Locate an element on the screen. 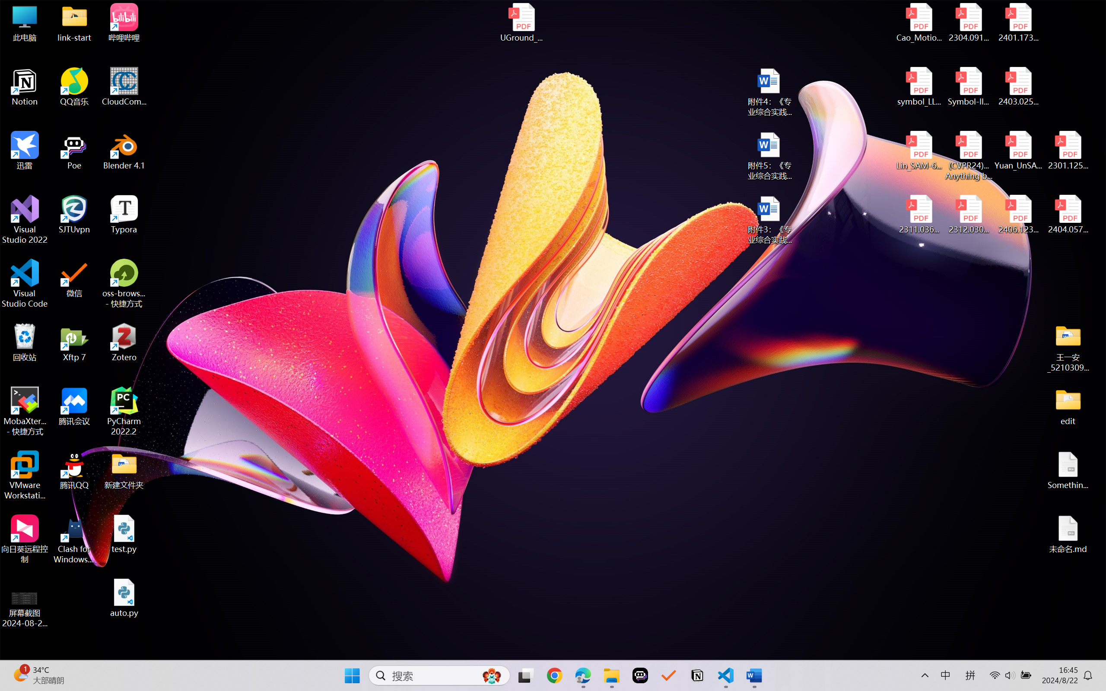  Typora is located at coordinates (124, 215).